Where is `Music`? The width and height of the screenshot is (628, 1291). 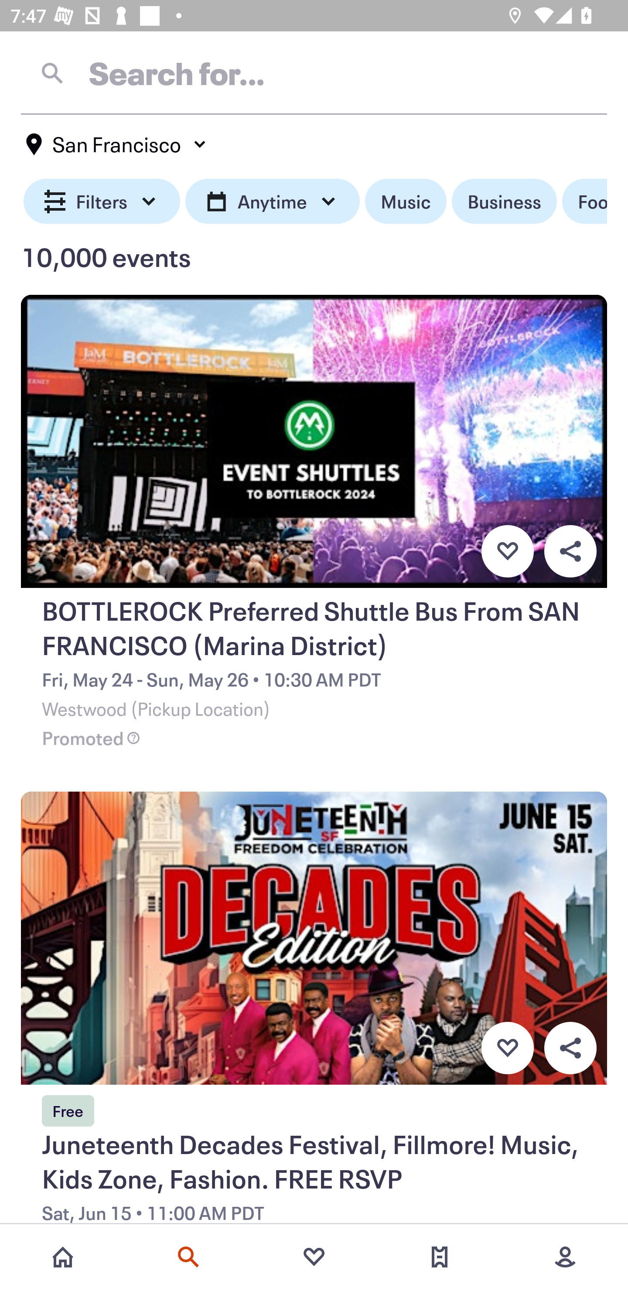
Music is located at coordinates (406, 202).